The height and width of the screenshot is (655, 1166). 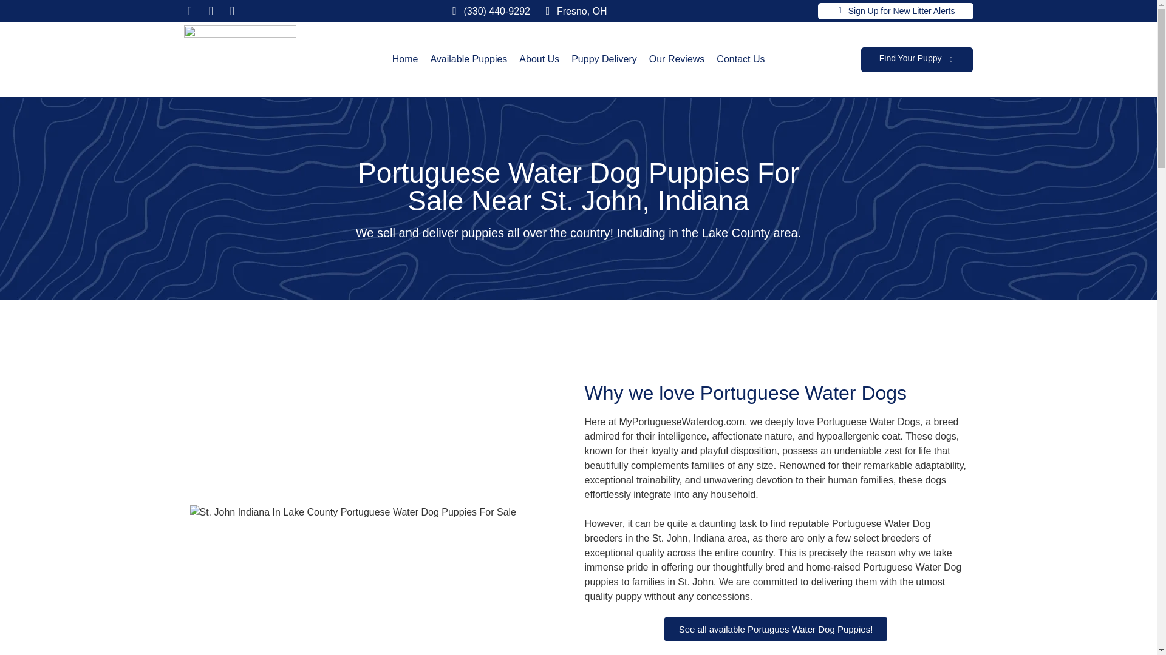 What do you see at coordinates (405, 59) in the screenshot?
I see `Home` at bounding box center [405, 59].